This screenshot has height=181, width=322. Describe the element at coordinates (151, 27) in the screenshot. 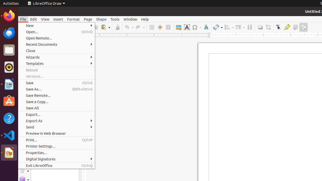

I see `Grid` at that location.